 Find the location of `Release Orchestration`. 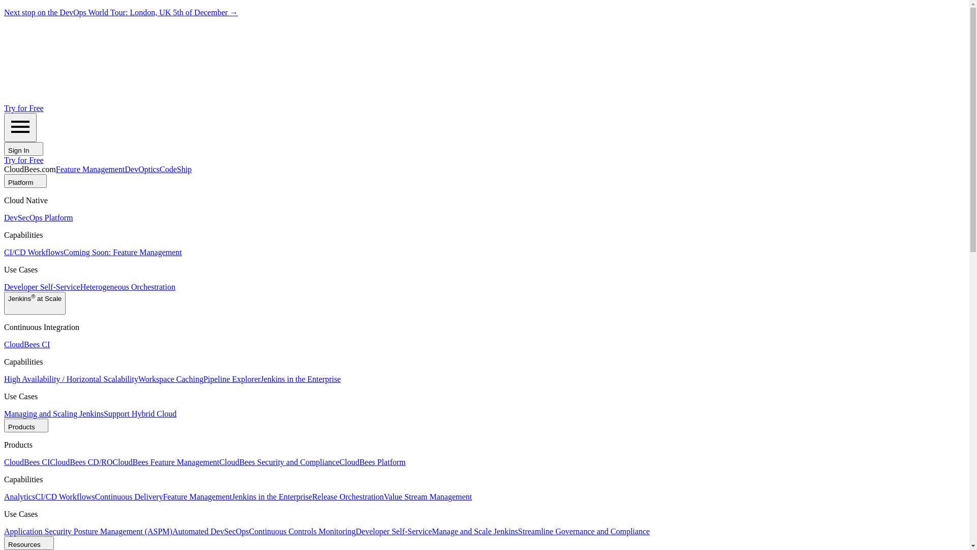

Release Orchestration is located at coordinates (348, 497).